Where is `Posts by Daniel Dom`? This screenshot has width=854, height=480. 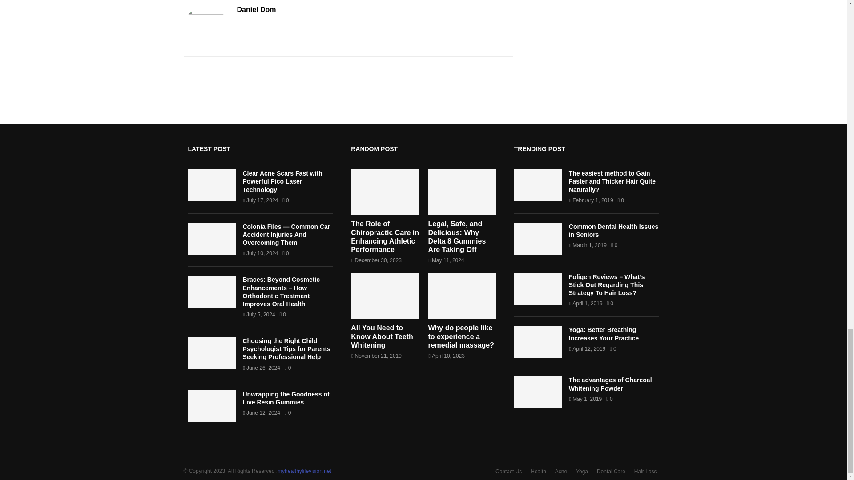 Posts by Daniel Dom is located at coordinates (256, 10).